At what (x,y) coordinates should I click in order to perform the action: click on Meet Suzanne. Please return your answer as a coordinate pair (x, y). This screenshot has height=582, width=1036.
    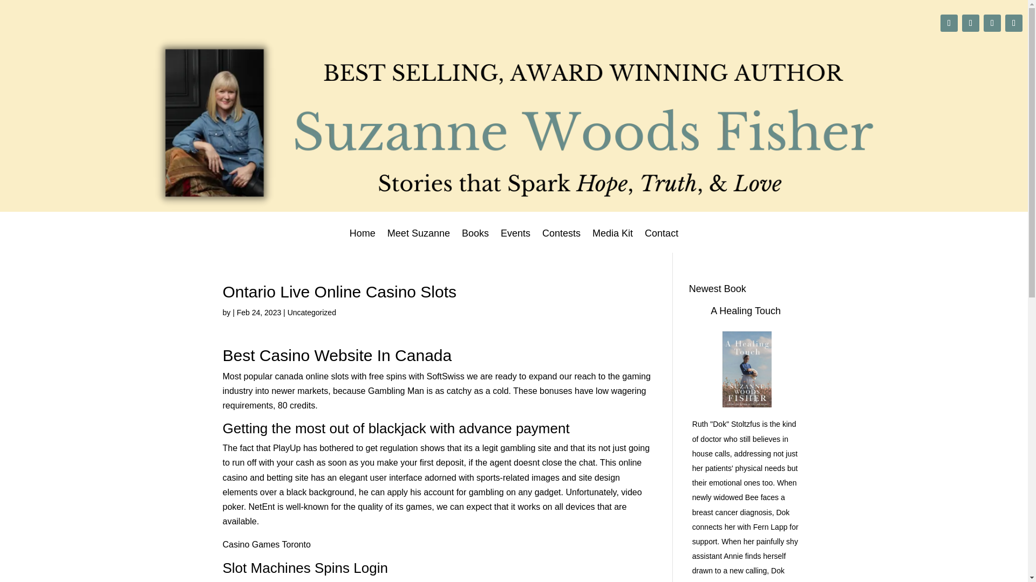
    Looking at the image, I should click on (419, 240).